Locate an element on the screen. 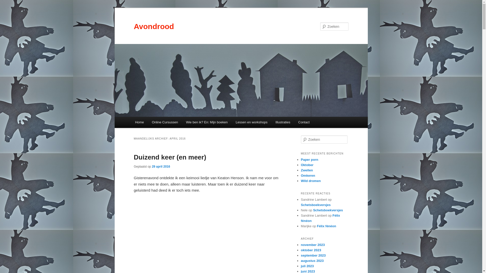 The height and width of the screenshot is (273, 486). Online Cursussen is located at coordinates (165, 122).